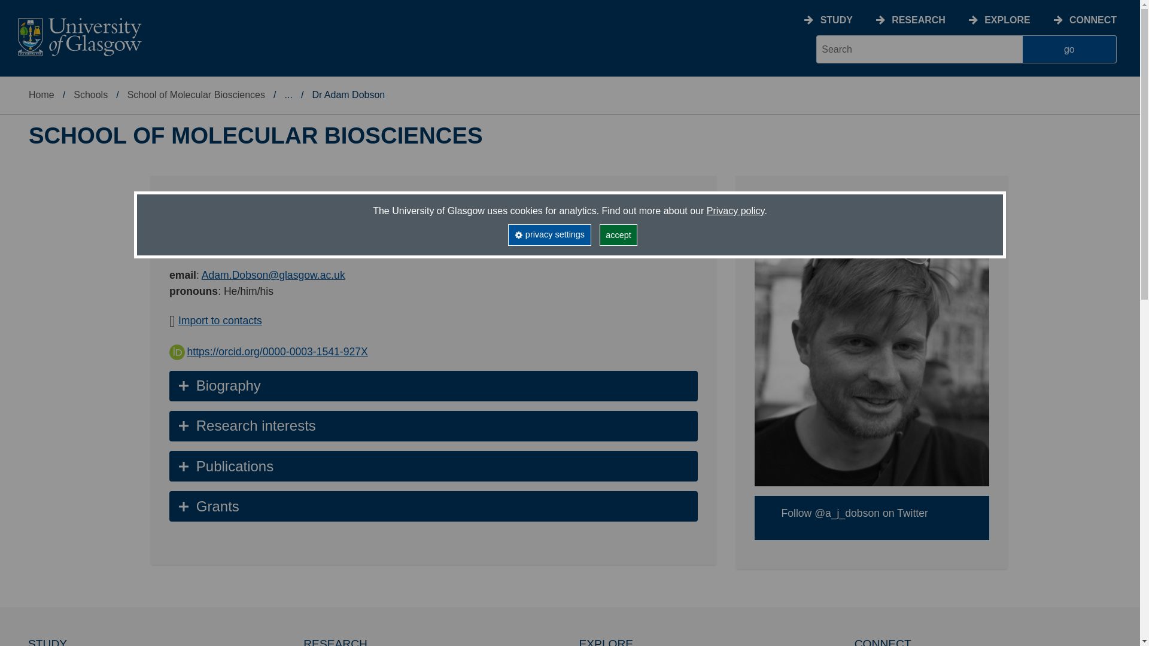 This screenshot has width=1149, height=646. What do you see at coordinates (919, 49) in the screenshot?
I see `search` at bounding box center [919, 49].